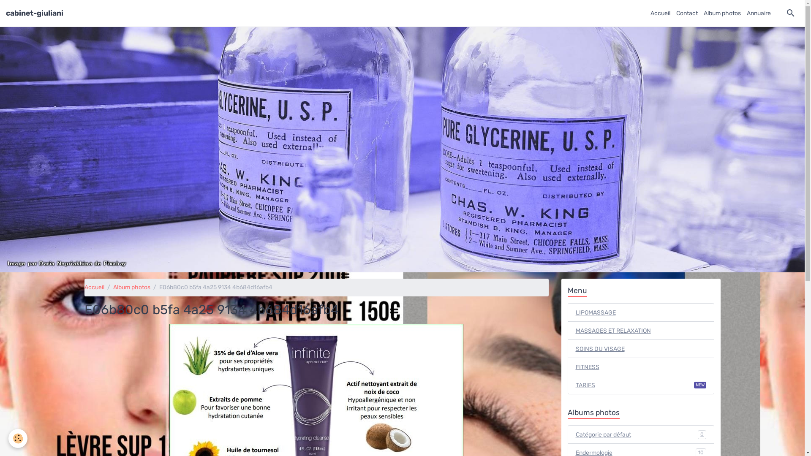  Describe the element at coordinates (641, 349) in the screenshot. I see `SOINS DU VISAGE` at that location.